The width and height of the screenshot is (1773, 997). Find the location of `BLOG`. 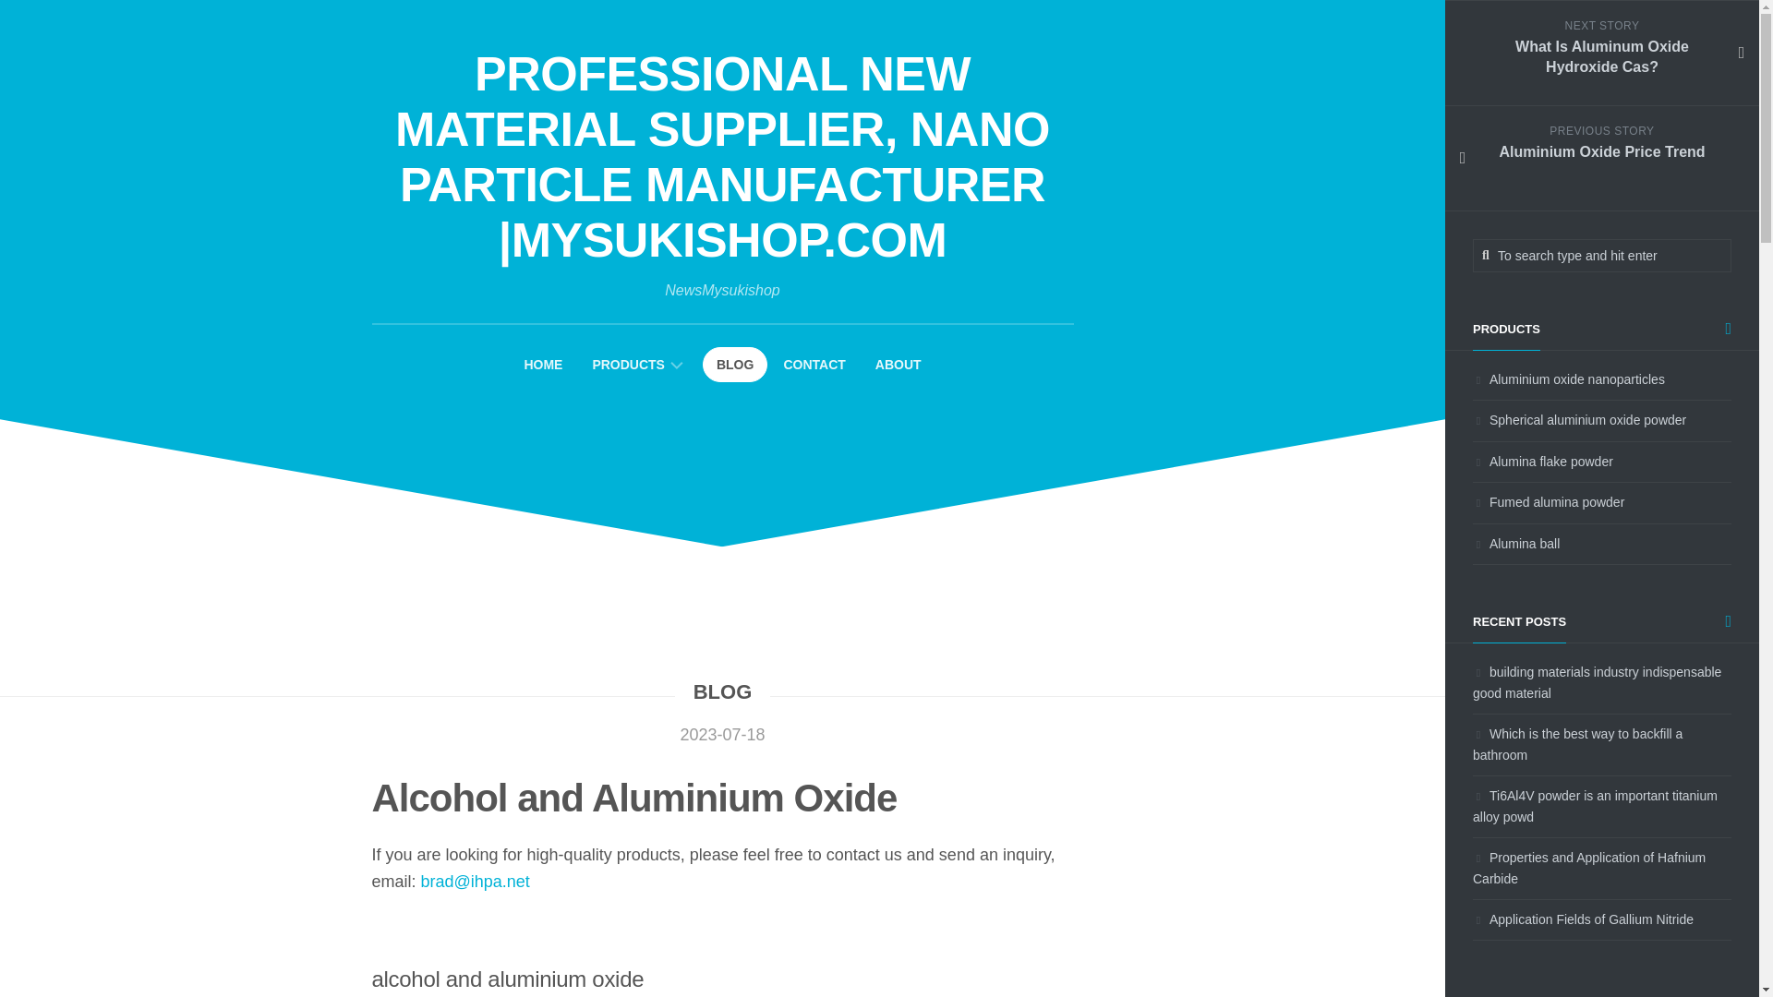

BLOG is located at coordinates (735, 364).